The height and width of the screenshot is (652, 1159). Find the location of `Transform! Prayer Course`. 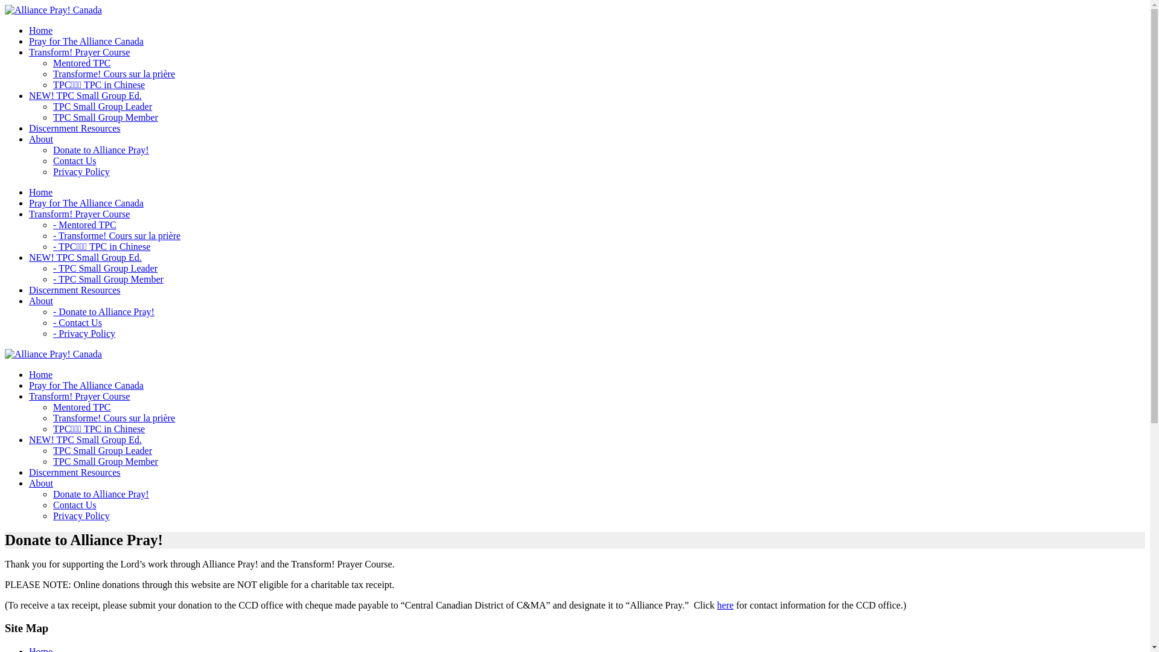

Transform! Prayer Course is located at coordinates (80, 214).